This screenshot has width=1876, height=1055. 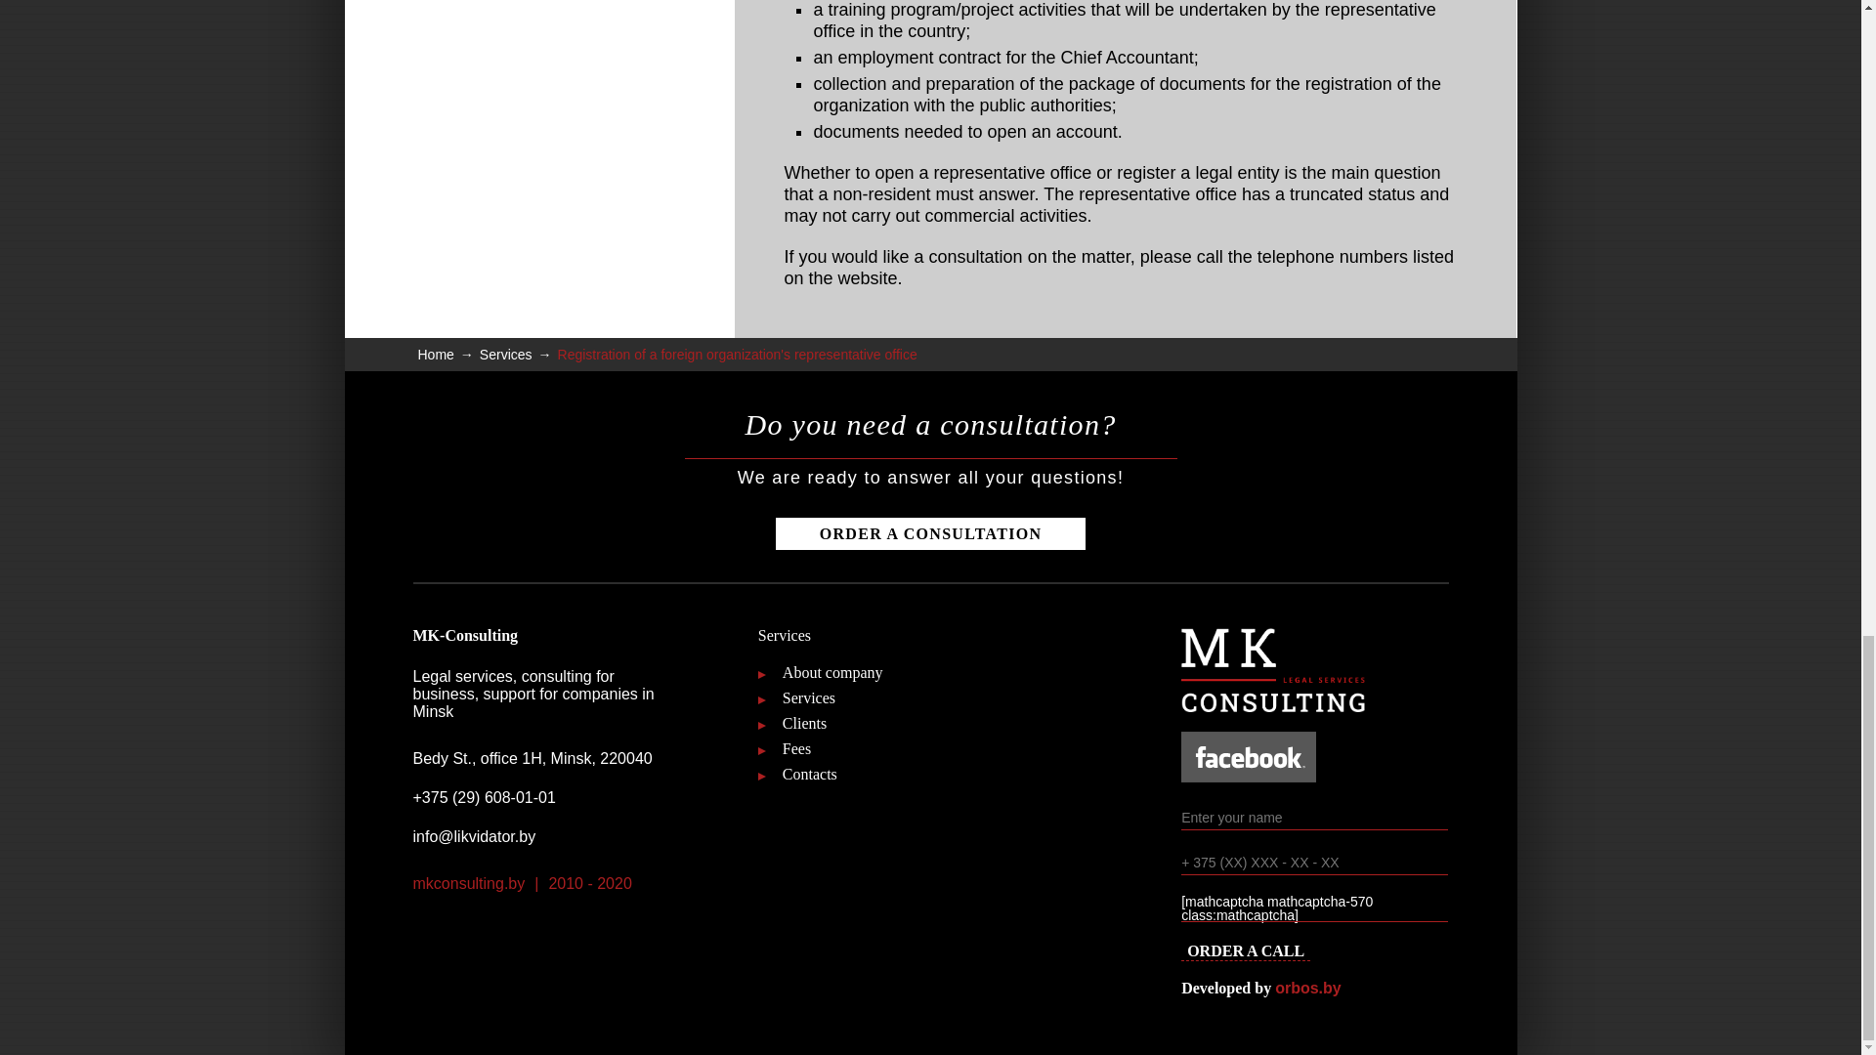 I want to click on Fees, so click(x=930, y=748).